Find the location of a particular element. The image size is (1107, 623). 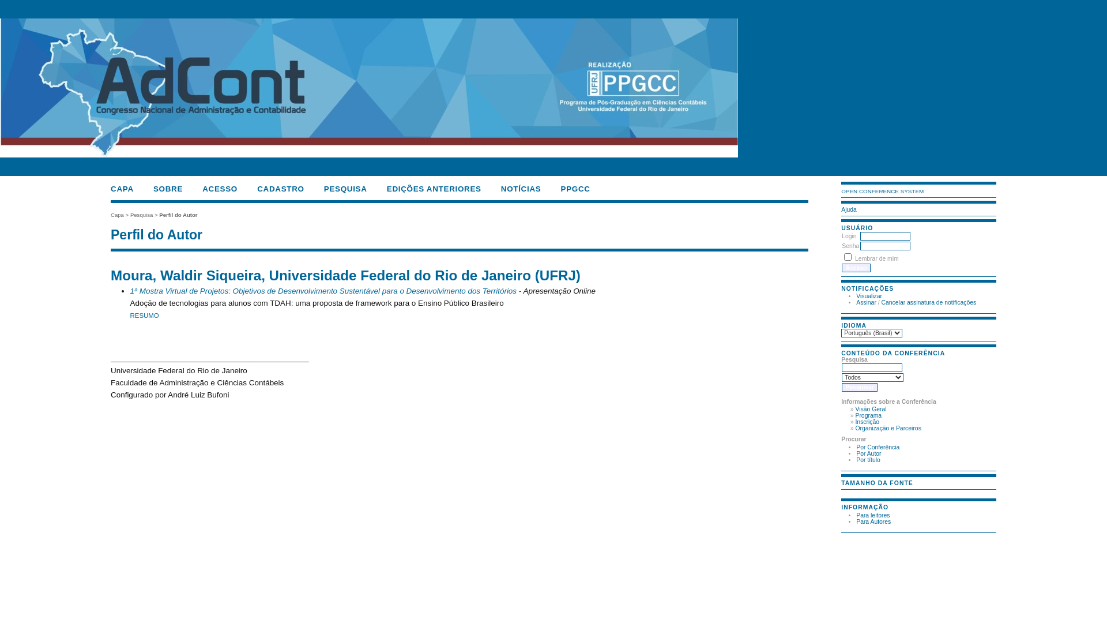

Capa is located at coordinates (118, 215).